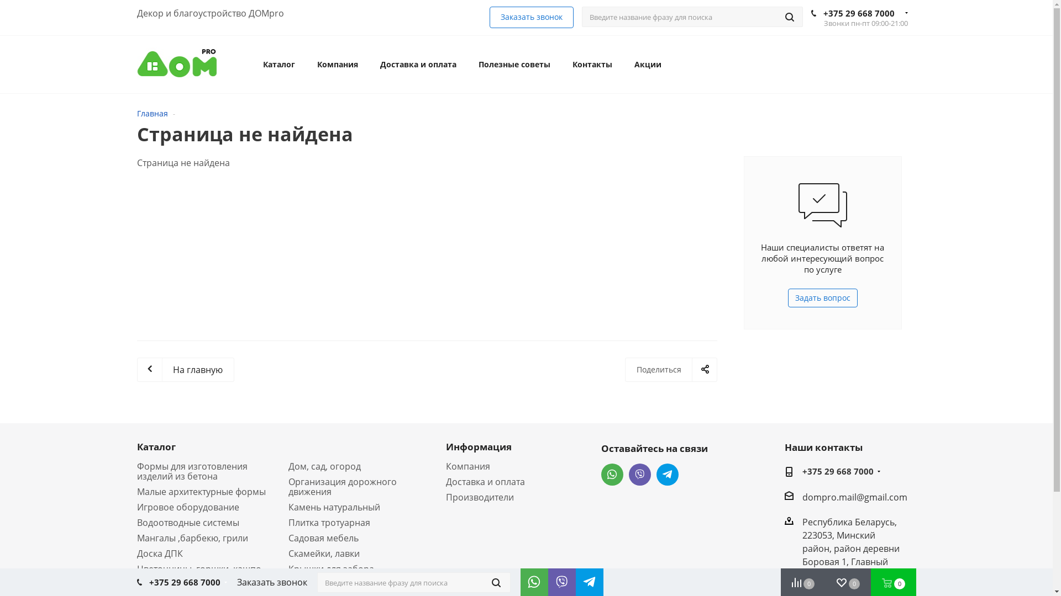 Image resolution: width=1061 pixels, height=596 pixels. Describe the element at coordinates (587, 579) in the screenshot. I see `Telegram` at that location.